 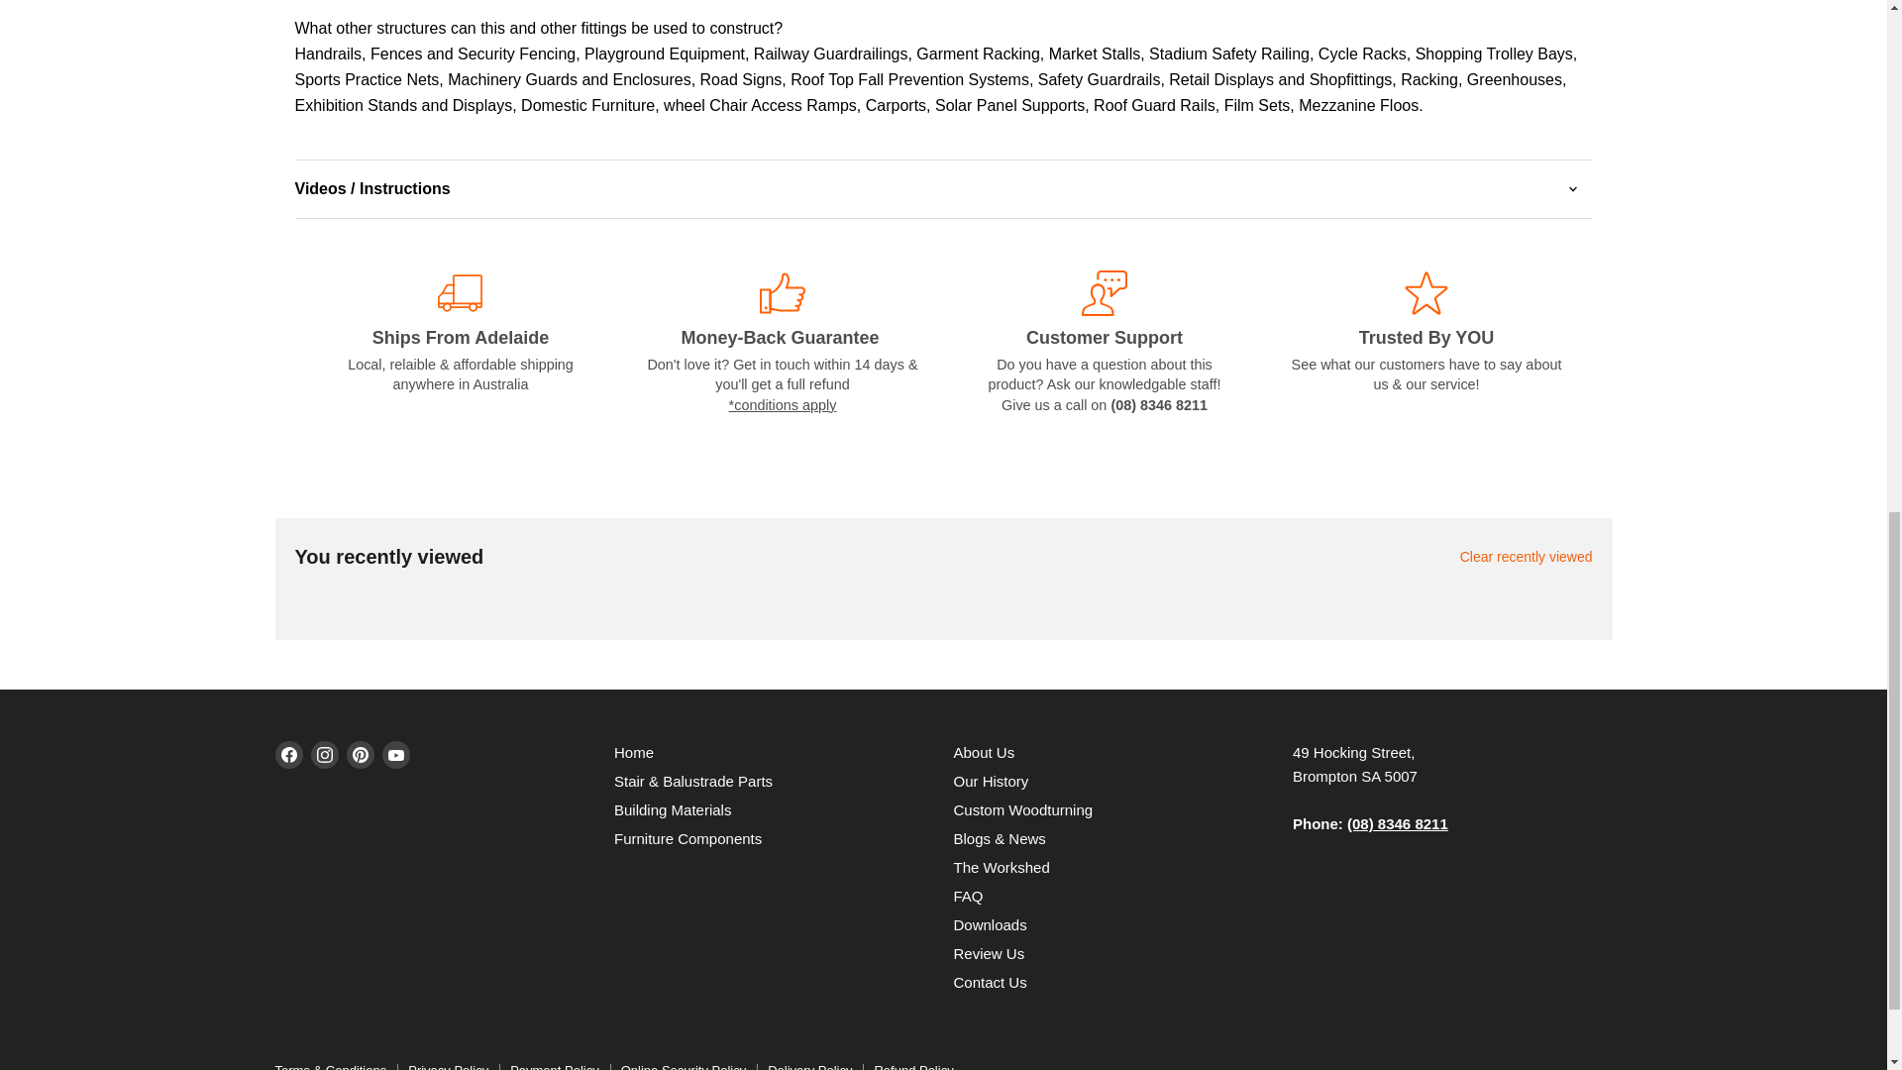 I want to click on YouTube, so click(x=396, y=755).